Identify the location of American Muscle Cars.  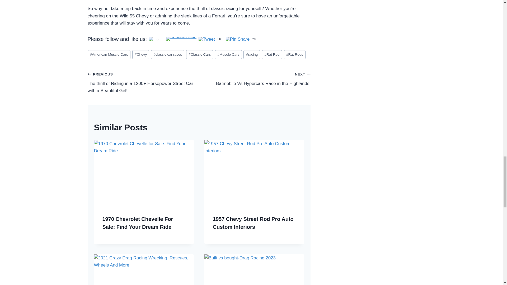
(199, 55).